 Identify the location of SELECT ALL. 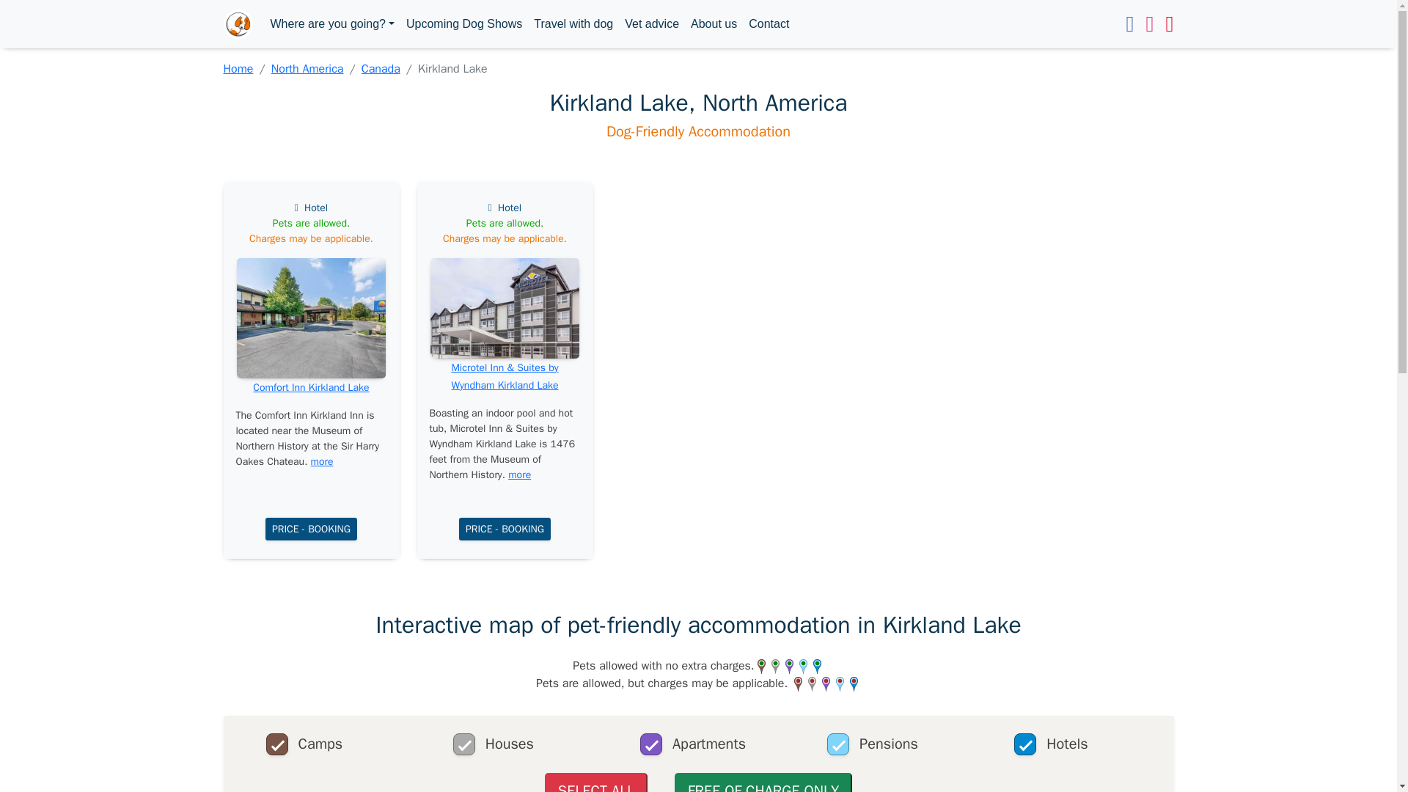
(596, 782).